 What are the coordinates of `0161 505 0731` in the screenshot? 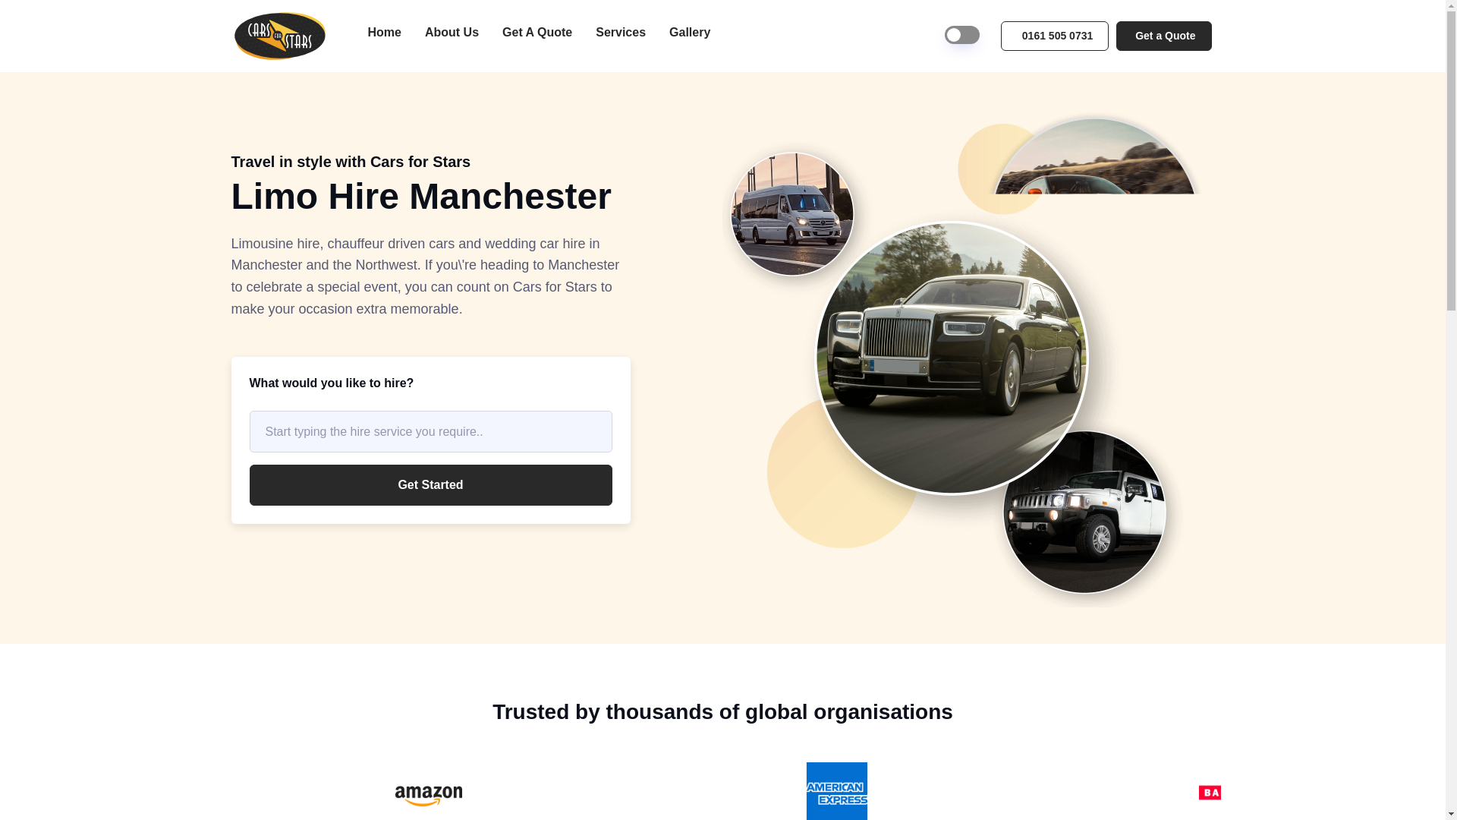 It's located at (1055, 36).